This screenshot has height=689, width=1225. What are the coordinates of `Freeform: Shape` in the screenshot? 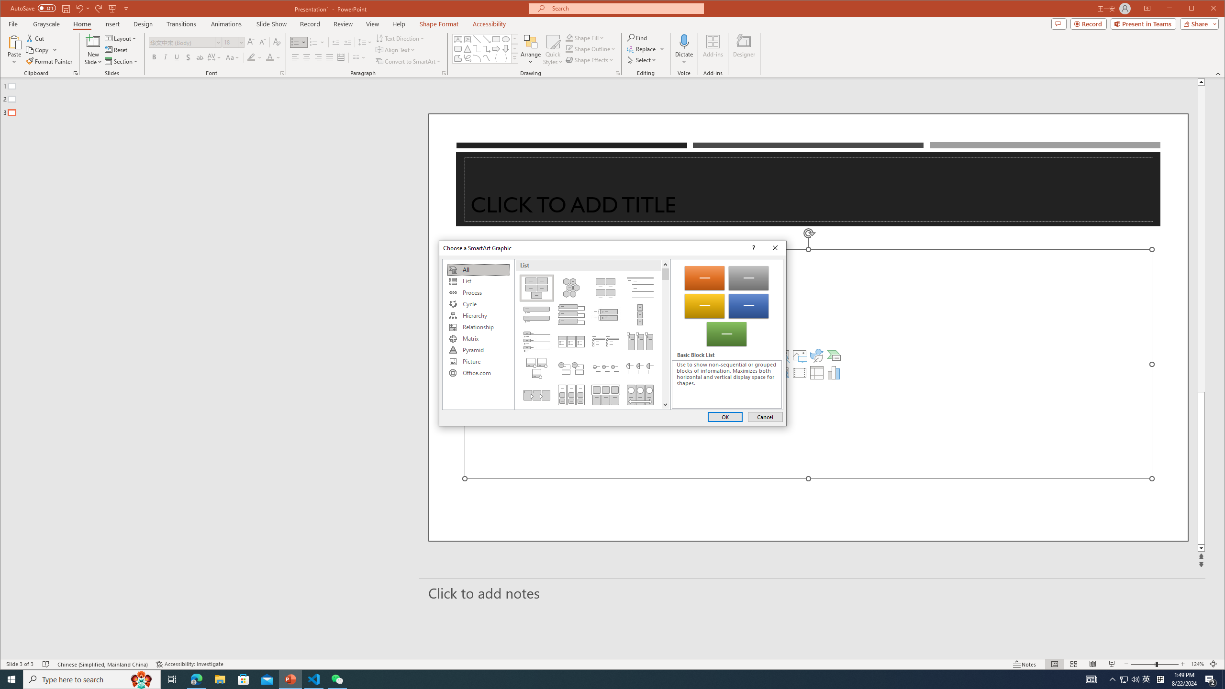 It's located at (458, 39).